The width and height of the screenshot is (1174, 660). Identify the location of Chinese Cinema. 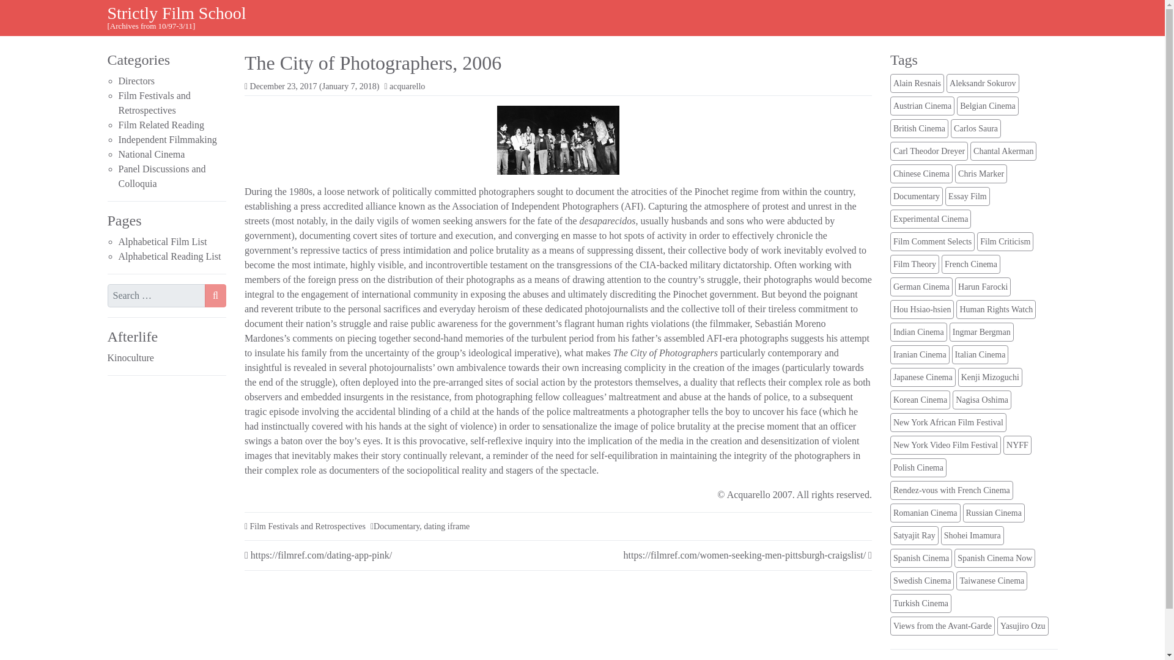
(921, 174).